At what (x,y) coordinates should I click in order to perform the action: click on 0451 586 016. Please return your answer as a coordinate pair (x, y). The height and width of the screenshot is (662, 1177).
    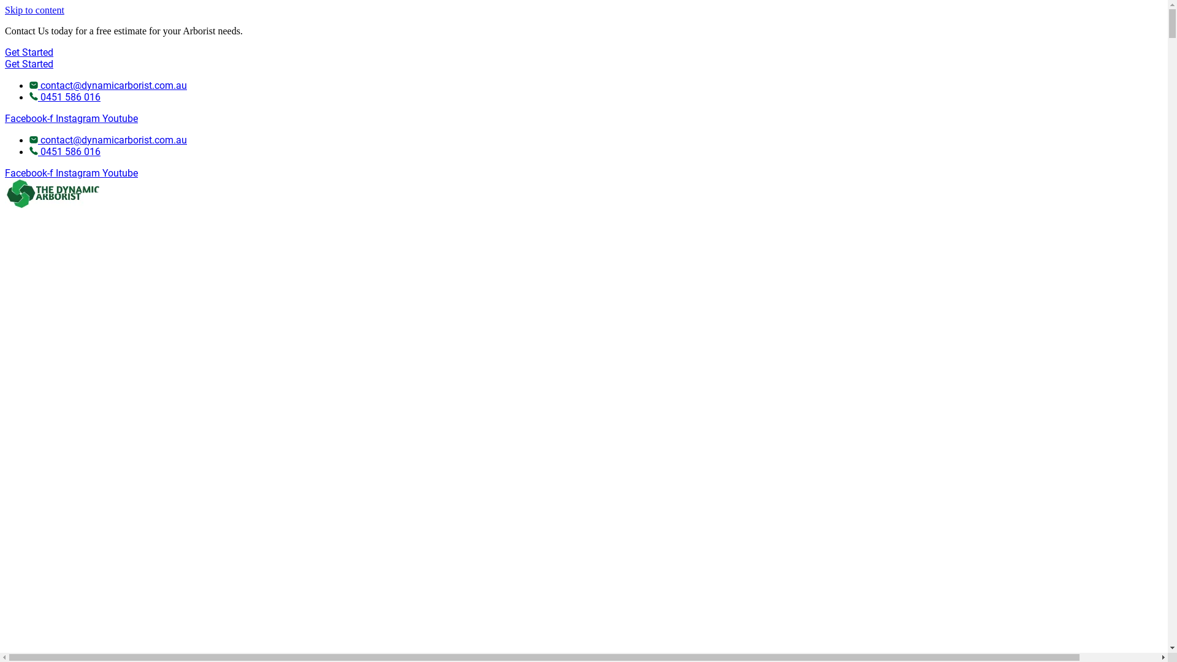
    Looking at the image, I should click on (65, 152).